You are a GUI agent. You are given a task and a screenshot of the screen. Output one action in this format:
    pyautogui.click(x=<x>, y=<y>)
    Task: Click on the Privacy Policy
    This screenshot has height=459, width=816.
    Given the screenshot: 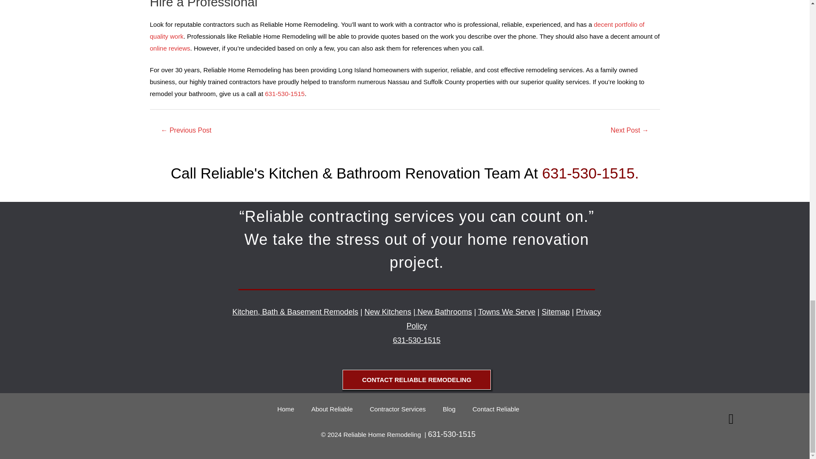 What is the action you would take?
    pyautogui.click(x=503, y=319)
    